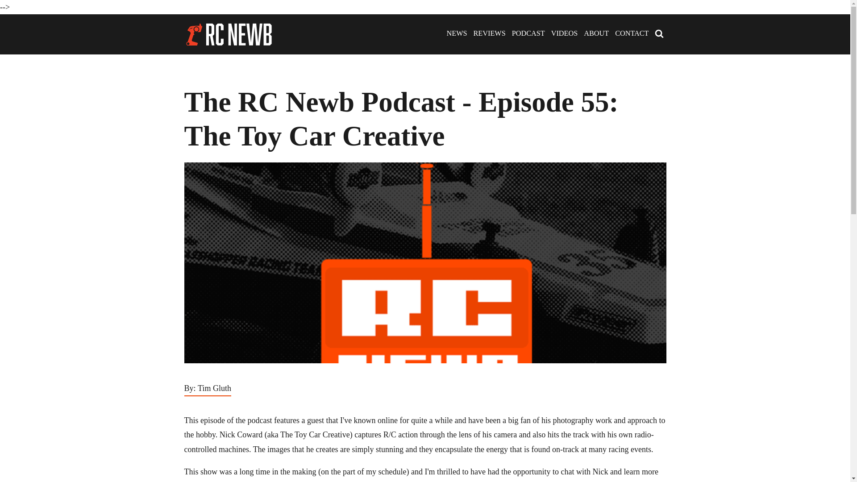 This screenshot has height=482, width=857. I want to click on Search, so click(21, 6).